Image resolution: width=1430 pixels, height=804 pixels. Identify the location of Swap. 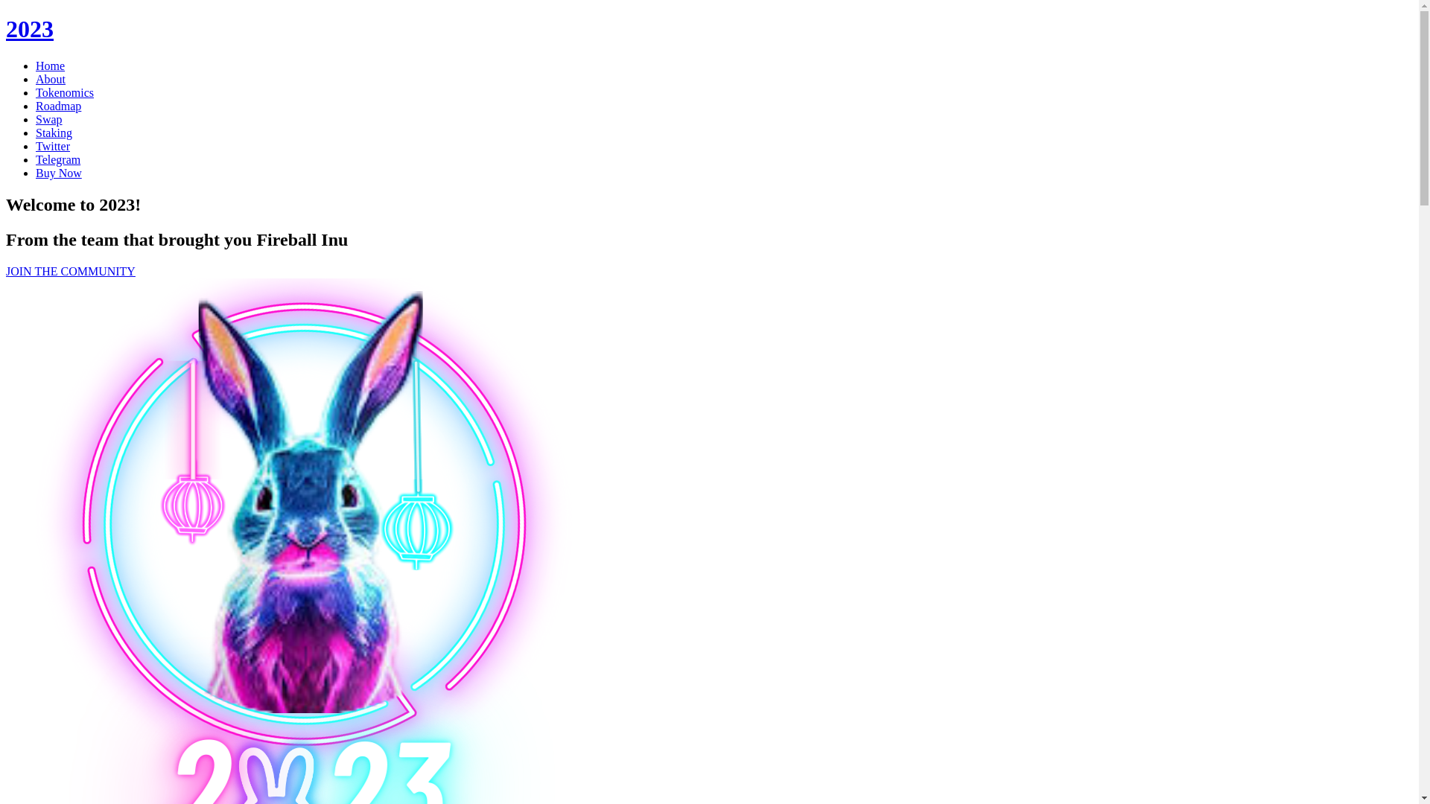
(49, 119).